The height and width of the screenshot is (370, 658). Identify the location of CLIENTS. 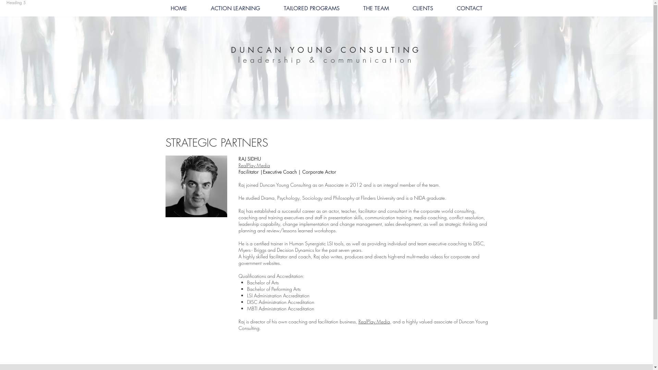
(423, 8).